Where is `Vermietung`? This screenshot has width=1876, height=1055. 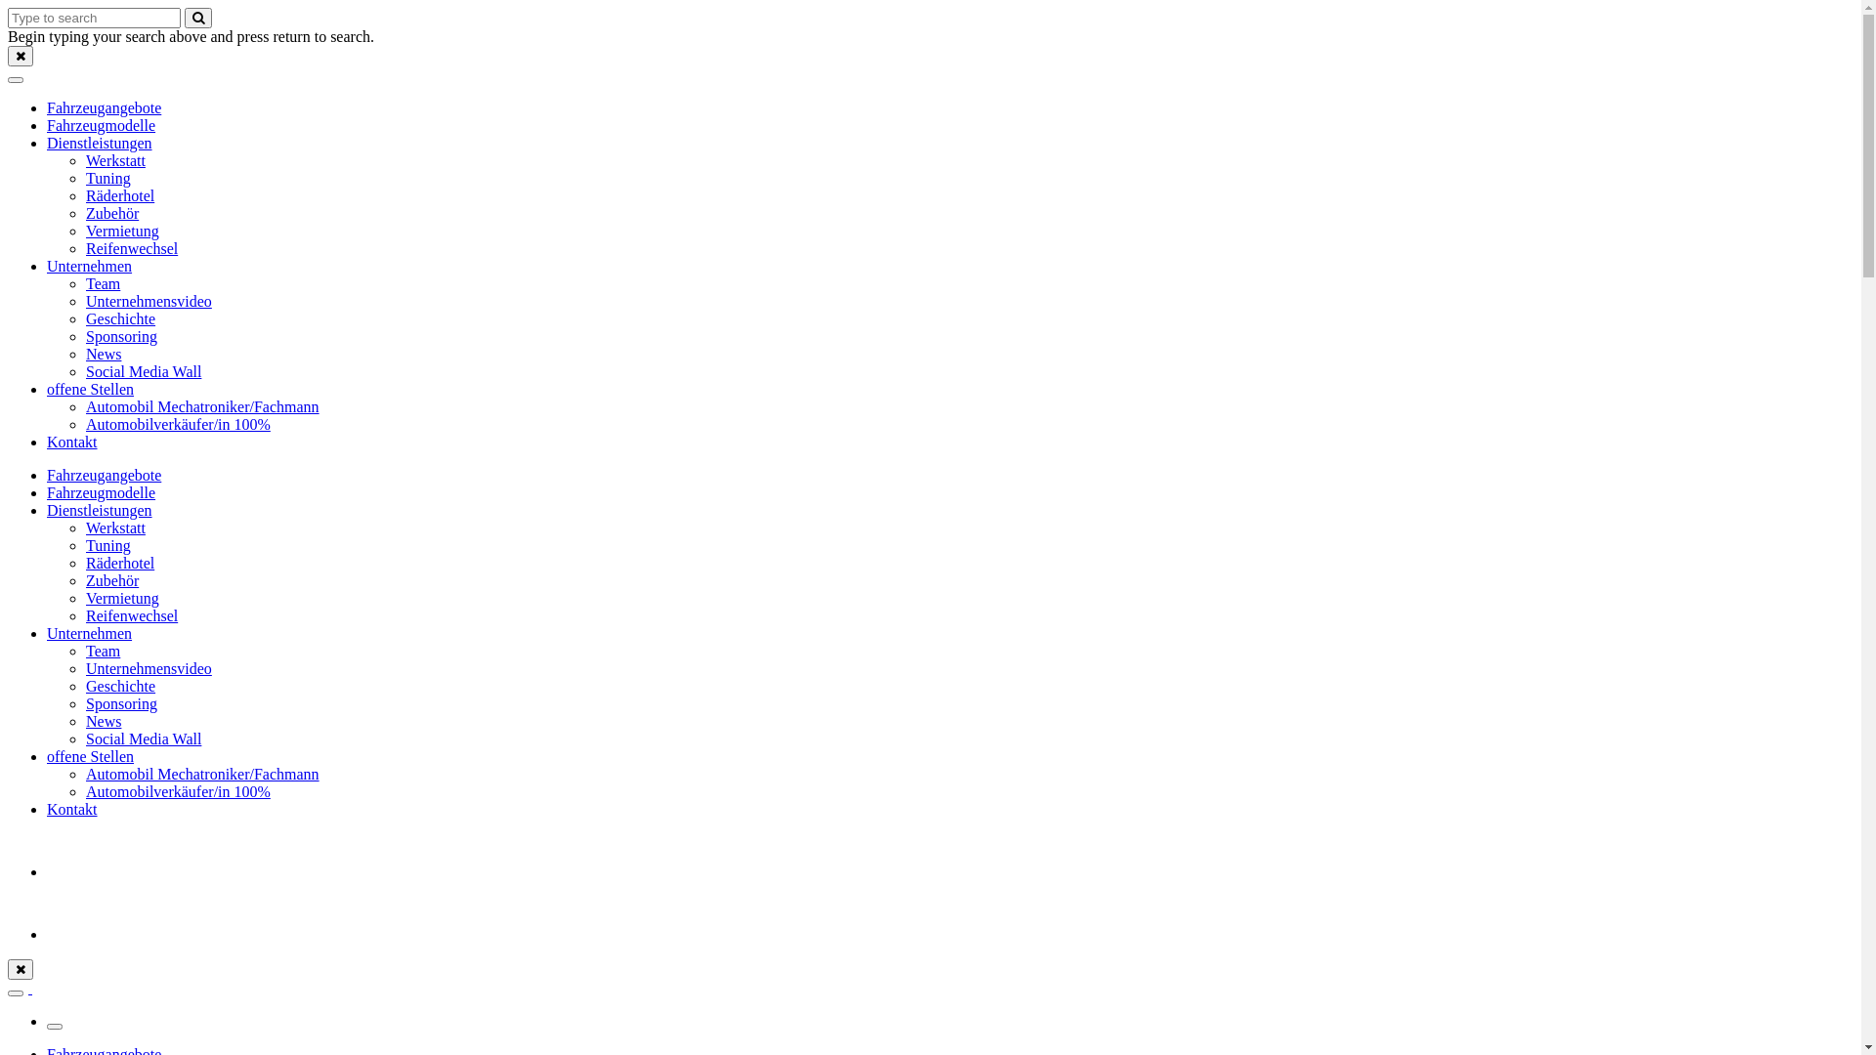 Vermietung is located at coordinates (123, 598).